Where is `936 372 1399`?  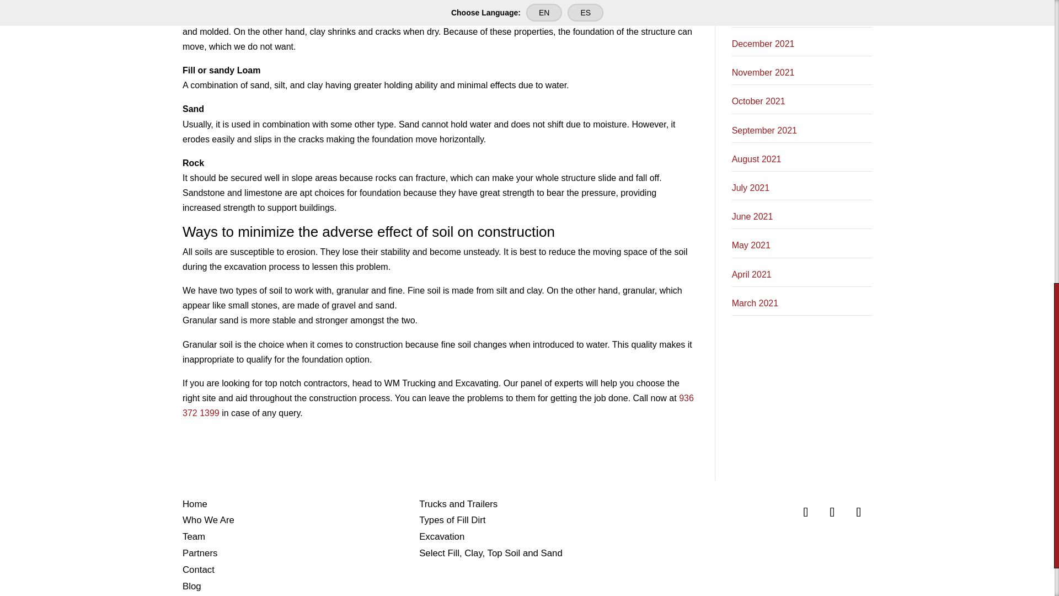 936 372 1399 is located at coordinates (438, 405).